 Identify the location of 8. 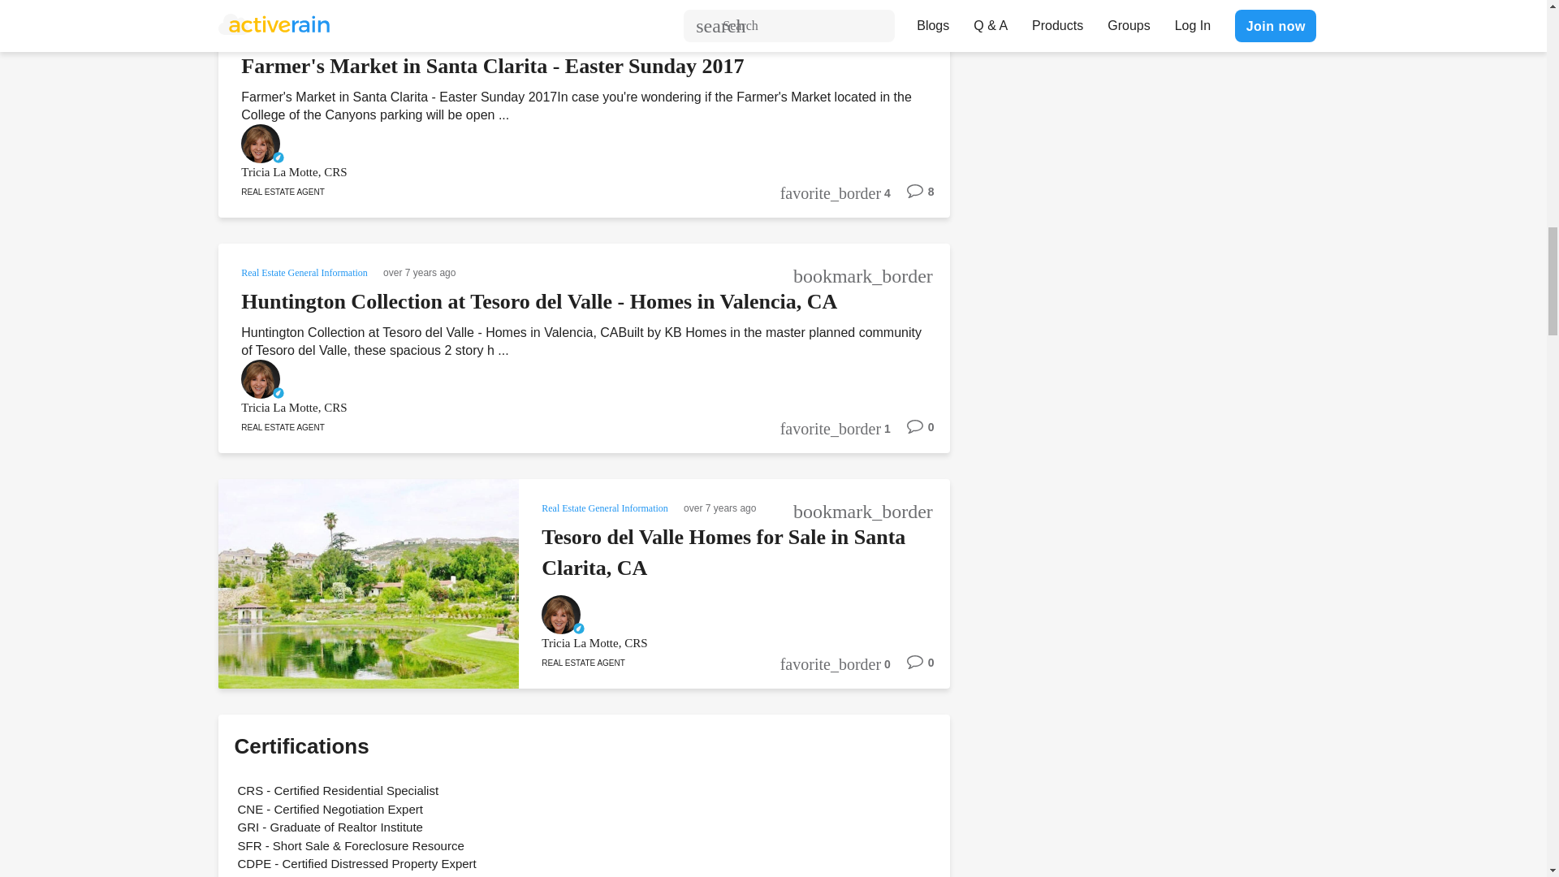
(912, 197).